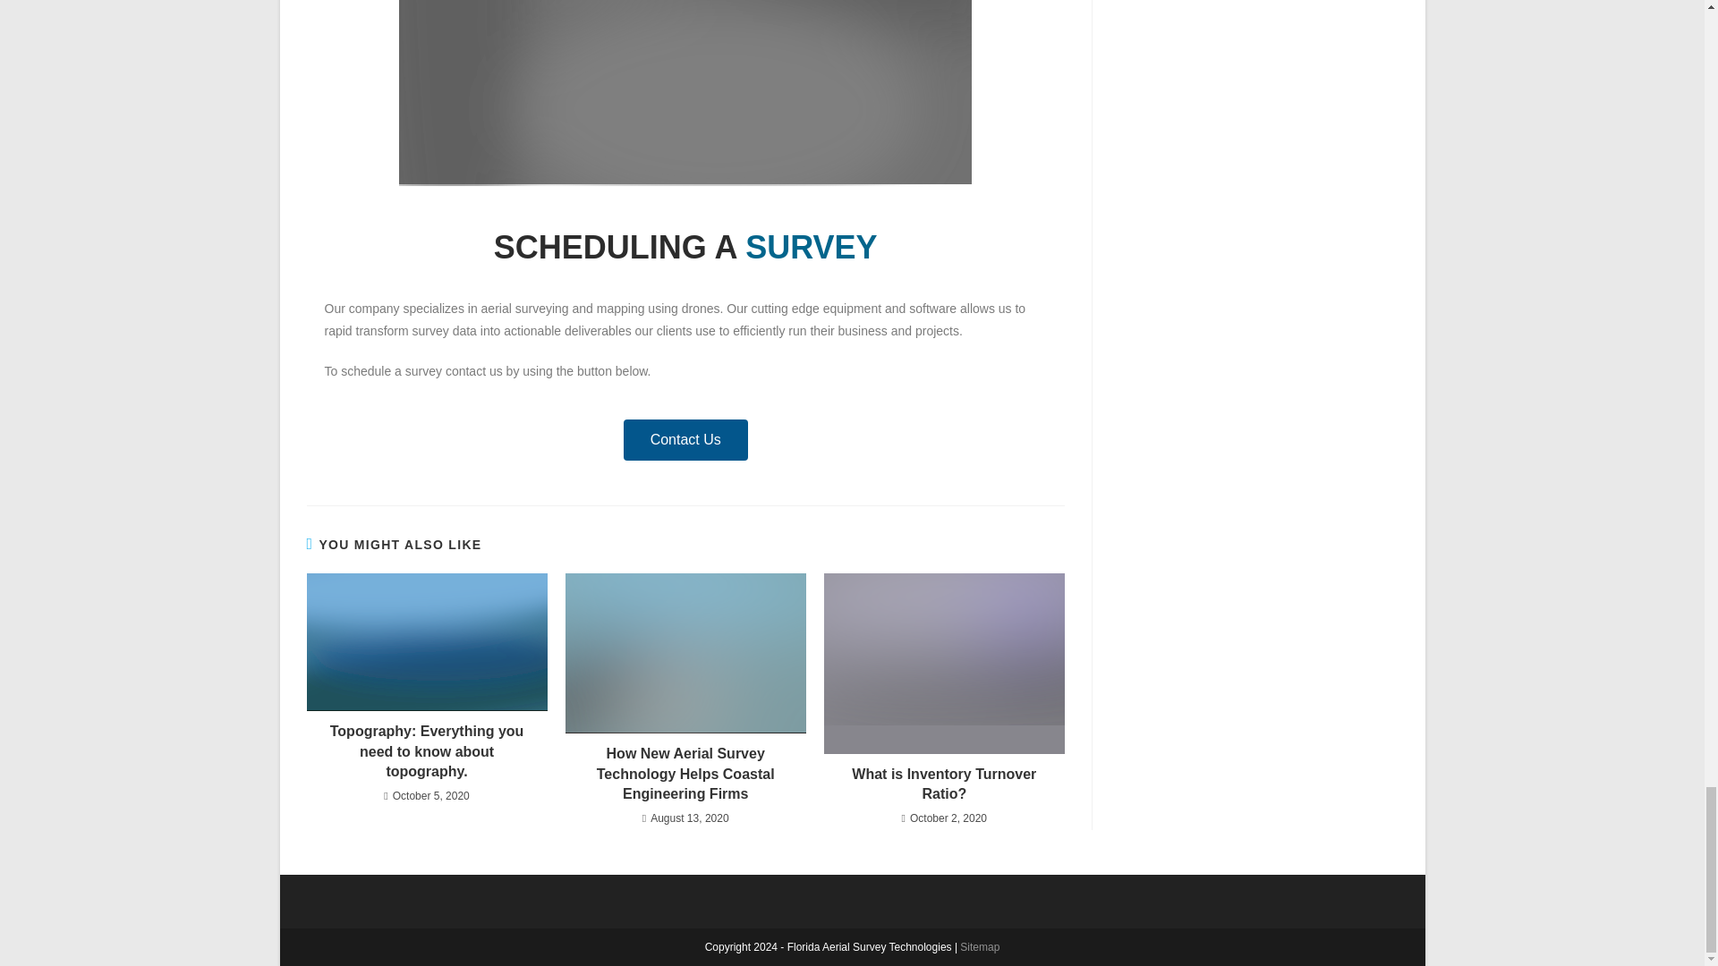 This screenshot has width=1718, height=966. Describe the element at coordinates (980, 946) in the screenshot. I see `Sitemap` at that location.